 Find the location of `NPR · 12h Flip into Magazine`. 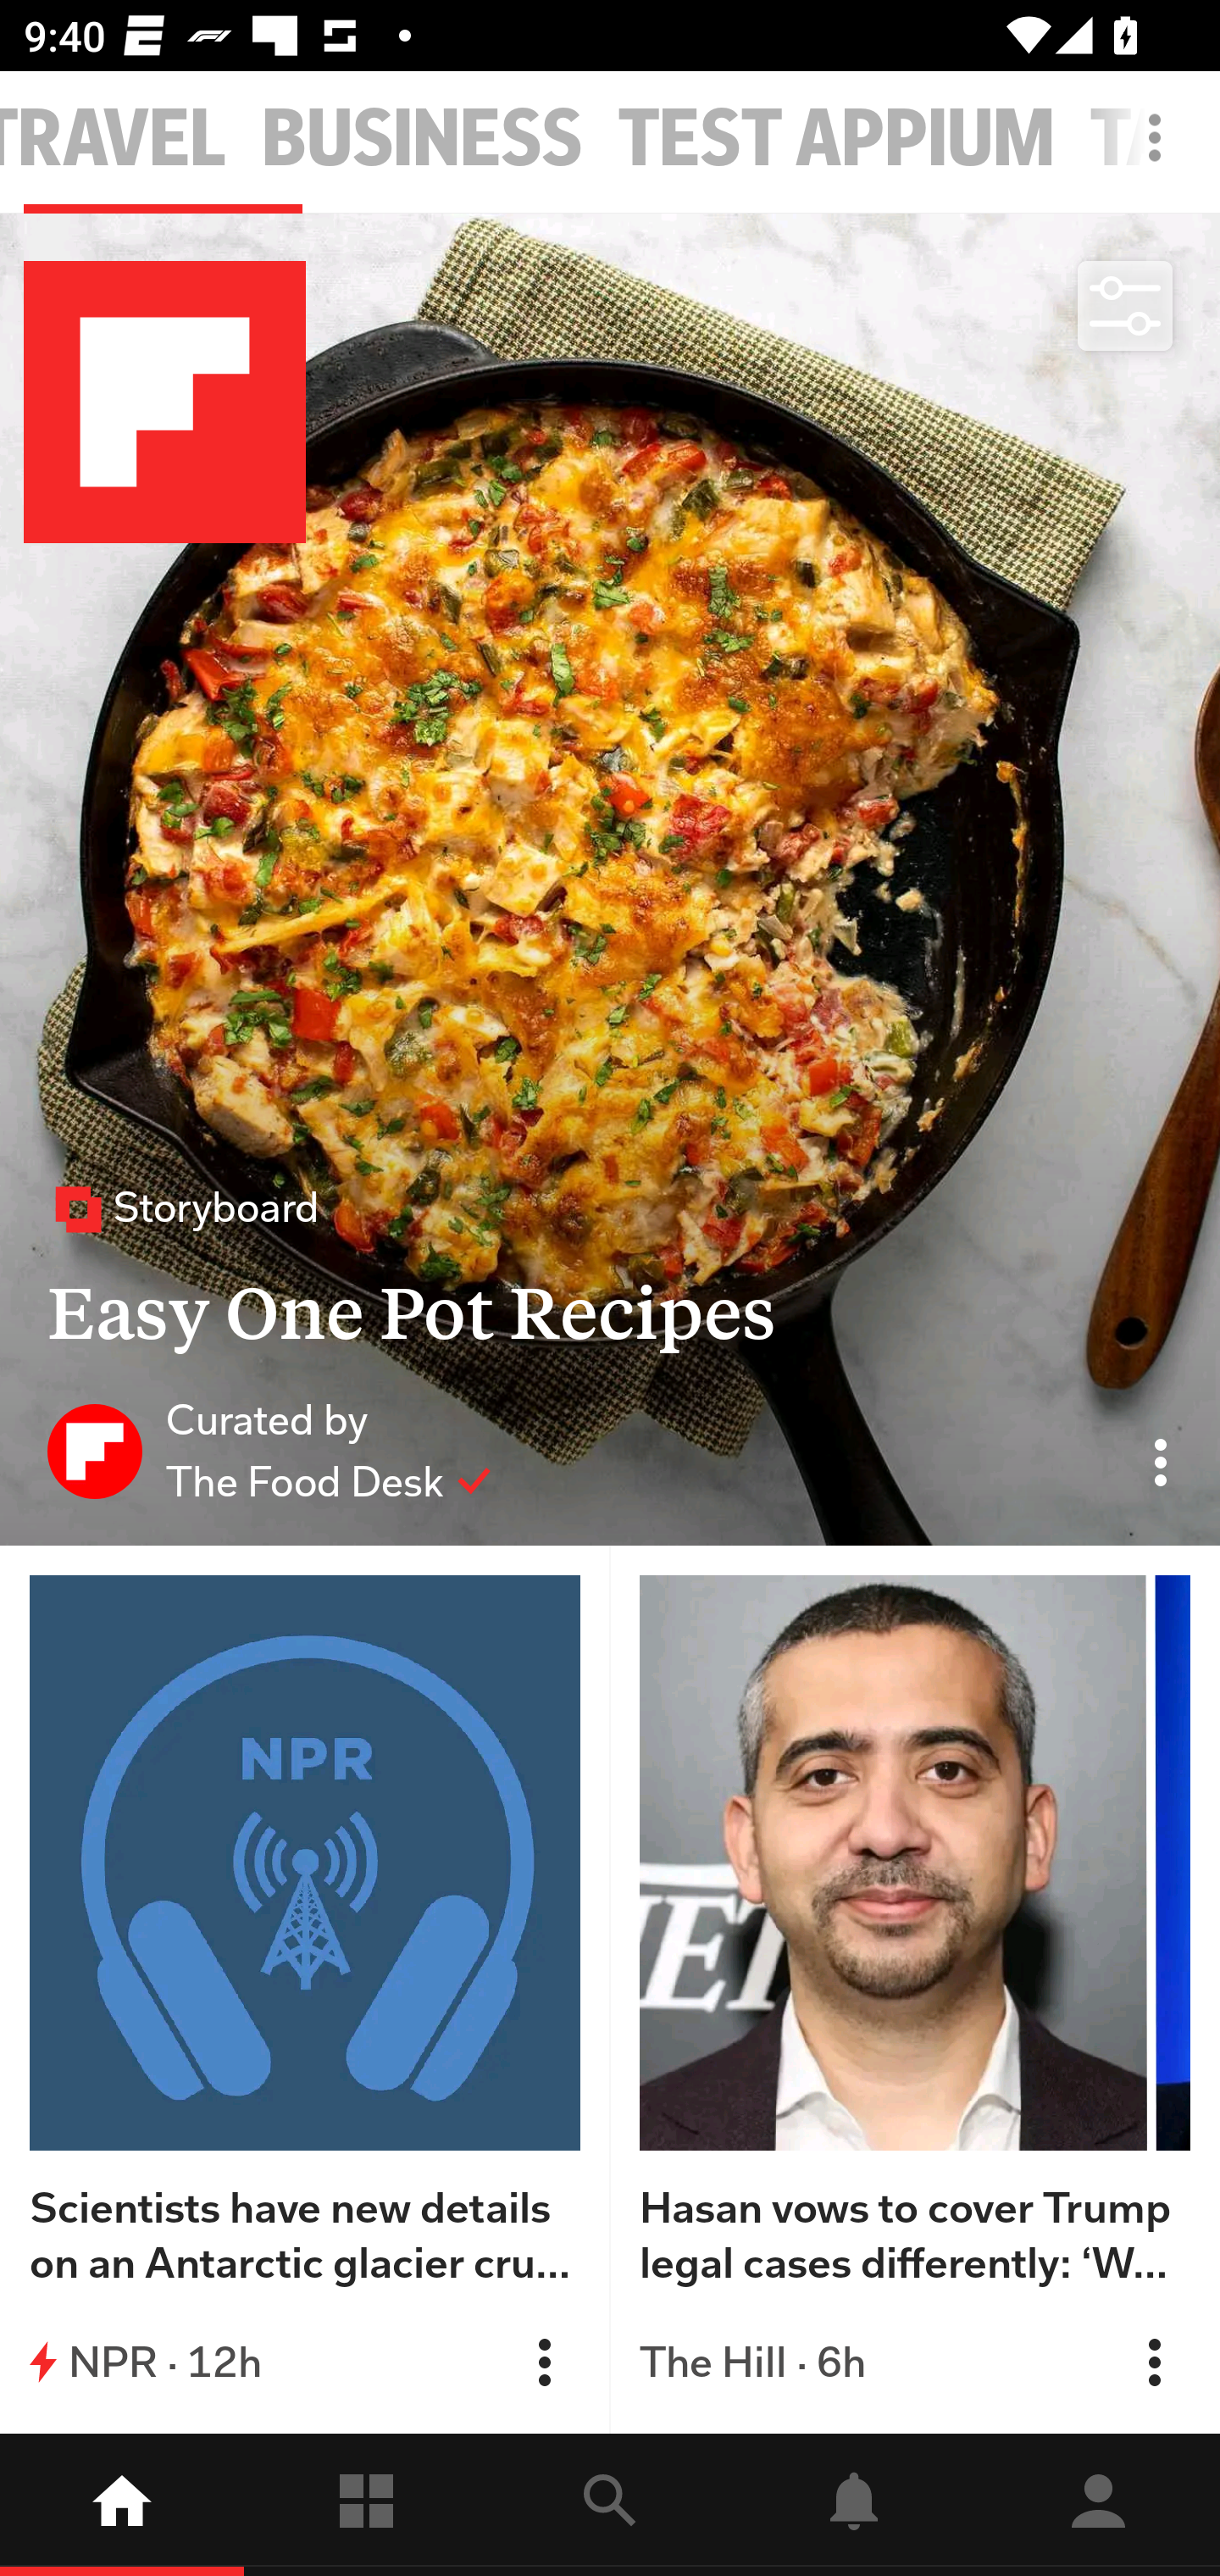

NPR · 12h Flip into Magazine is located at coordinates (305, 2362).